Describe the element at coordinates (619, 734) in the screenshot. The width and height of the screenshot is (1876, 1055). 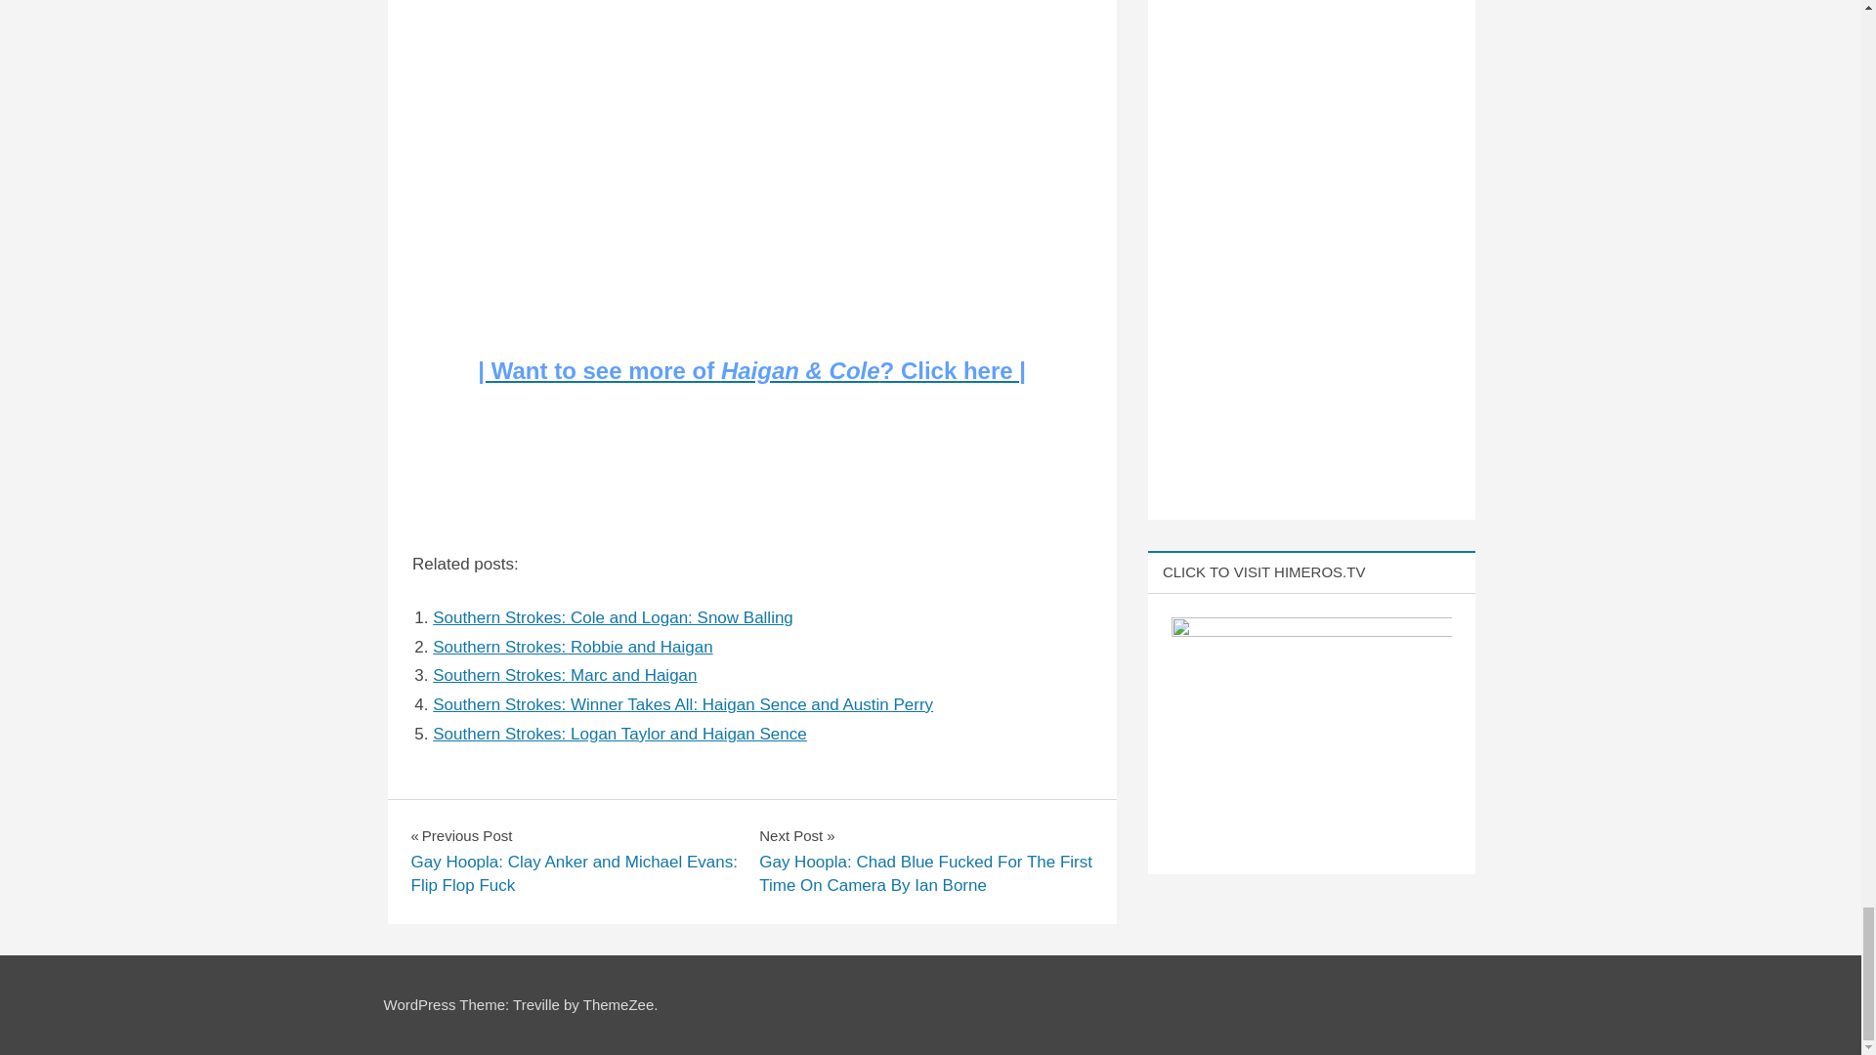
I see `Southern Strokes: Logan Taylor and Haigan Sence` at that location.